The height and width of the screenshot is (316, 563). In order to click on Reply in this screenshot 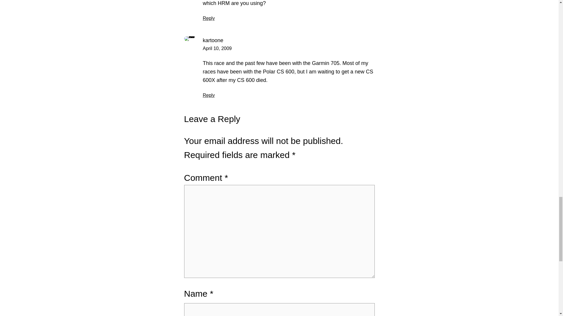, I will do `click(209, 18)`.